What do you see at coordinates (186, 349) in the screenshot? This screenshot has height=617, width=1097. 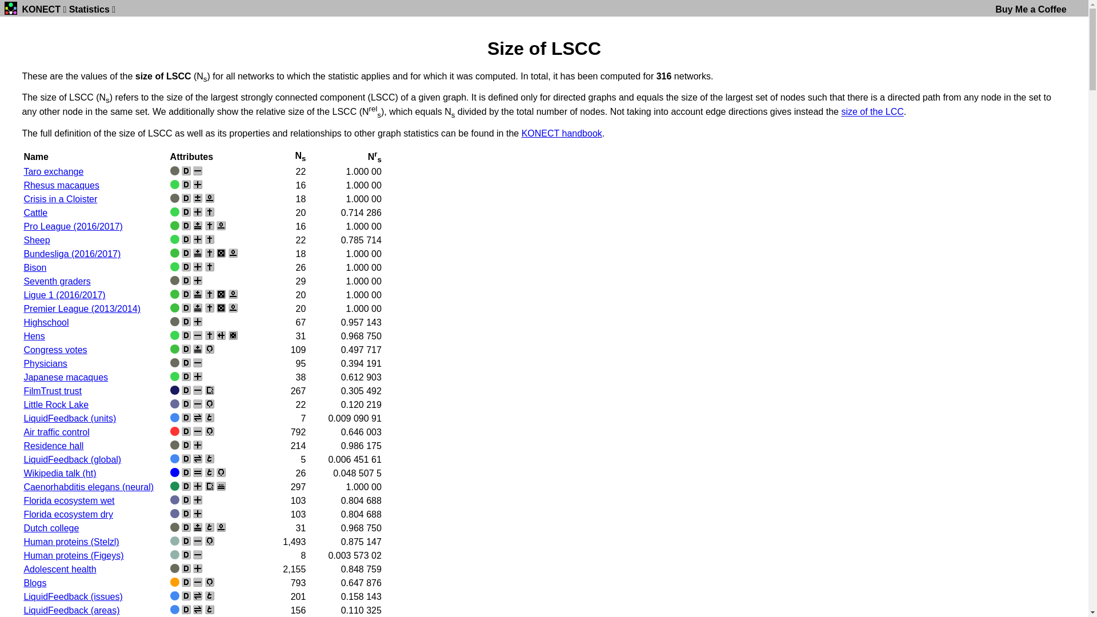 I see `Unipartite, directed` at bounding box center [186, 349].